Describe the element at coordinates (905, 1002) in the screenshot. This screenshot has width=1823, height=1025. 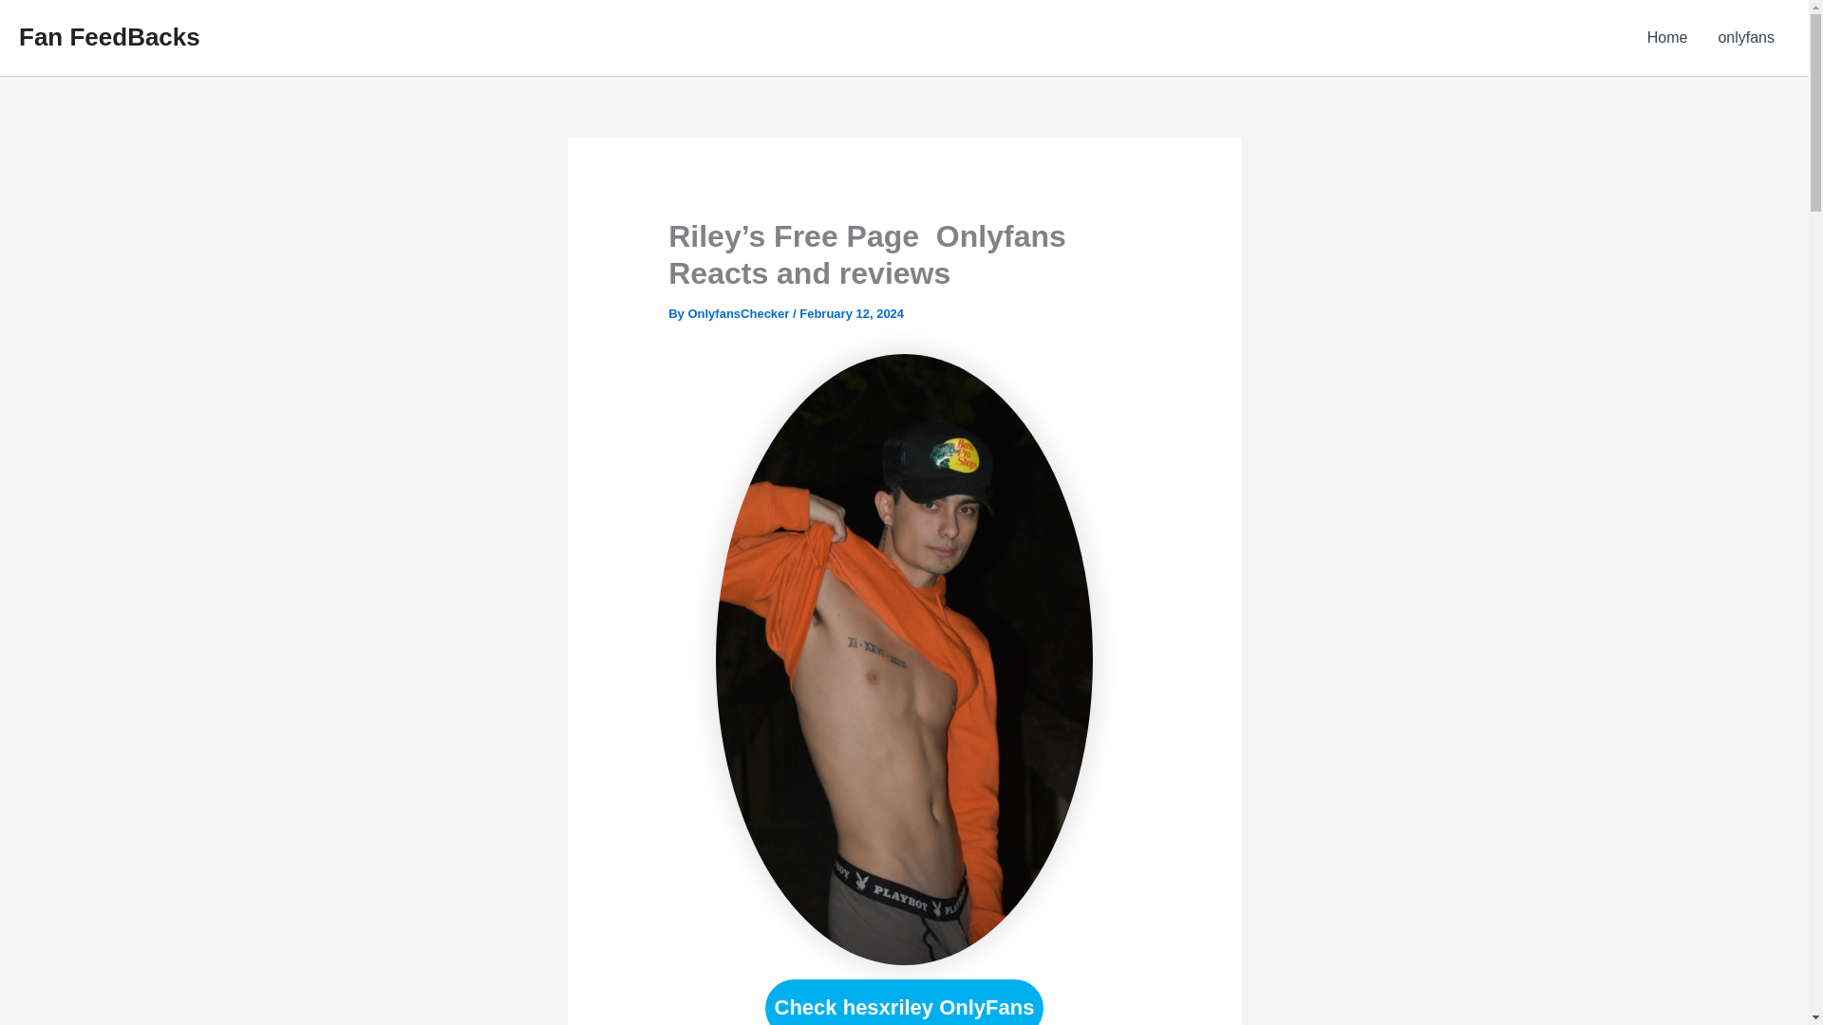
I see `Check hesxriley OnlyFans` at that location.